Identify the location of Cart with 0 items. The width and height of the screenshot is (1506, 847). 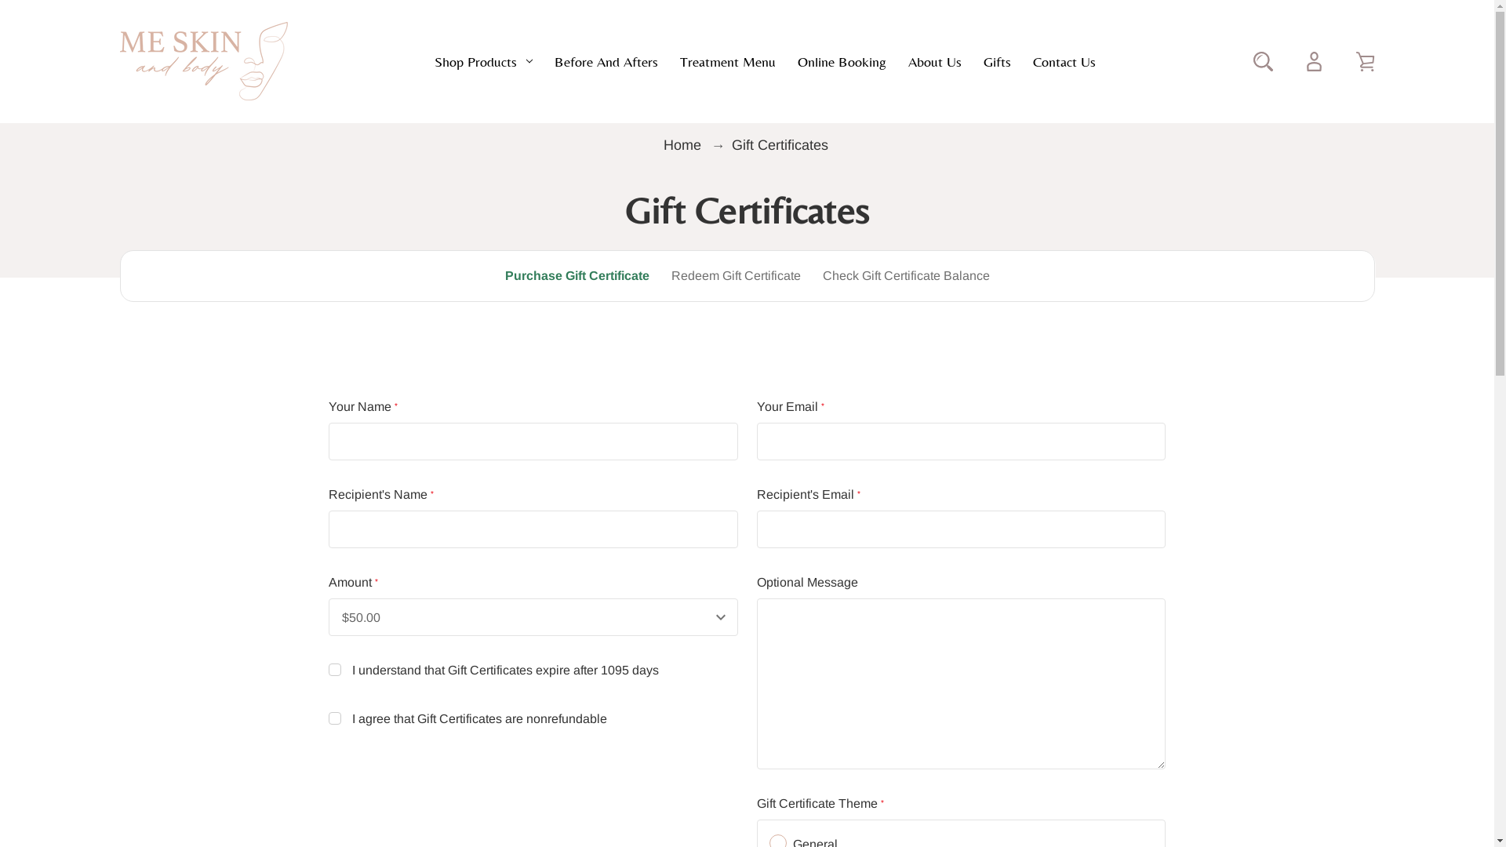
(1365, 61).